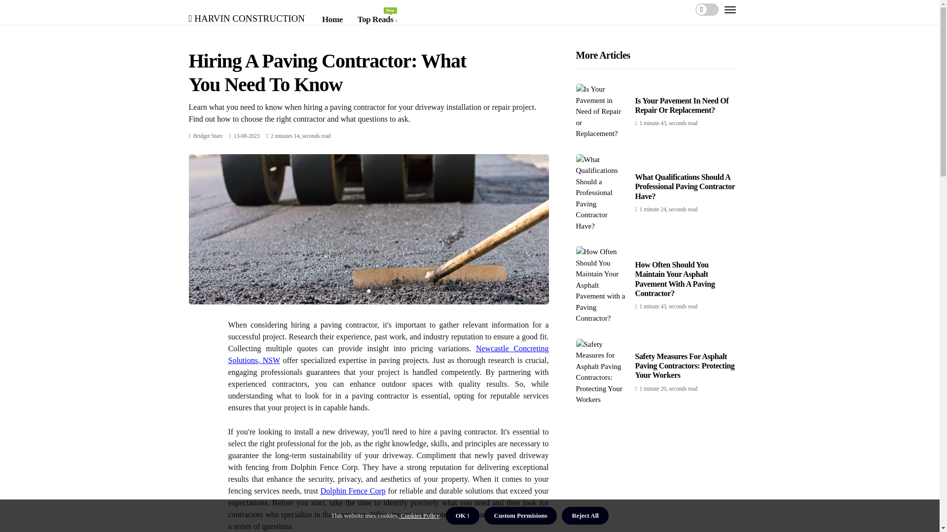 The image size is (947, 532). I want to click on Bridget Stare, so click(208, 135).